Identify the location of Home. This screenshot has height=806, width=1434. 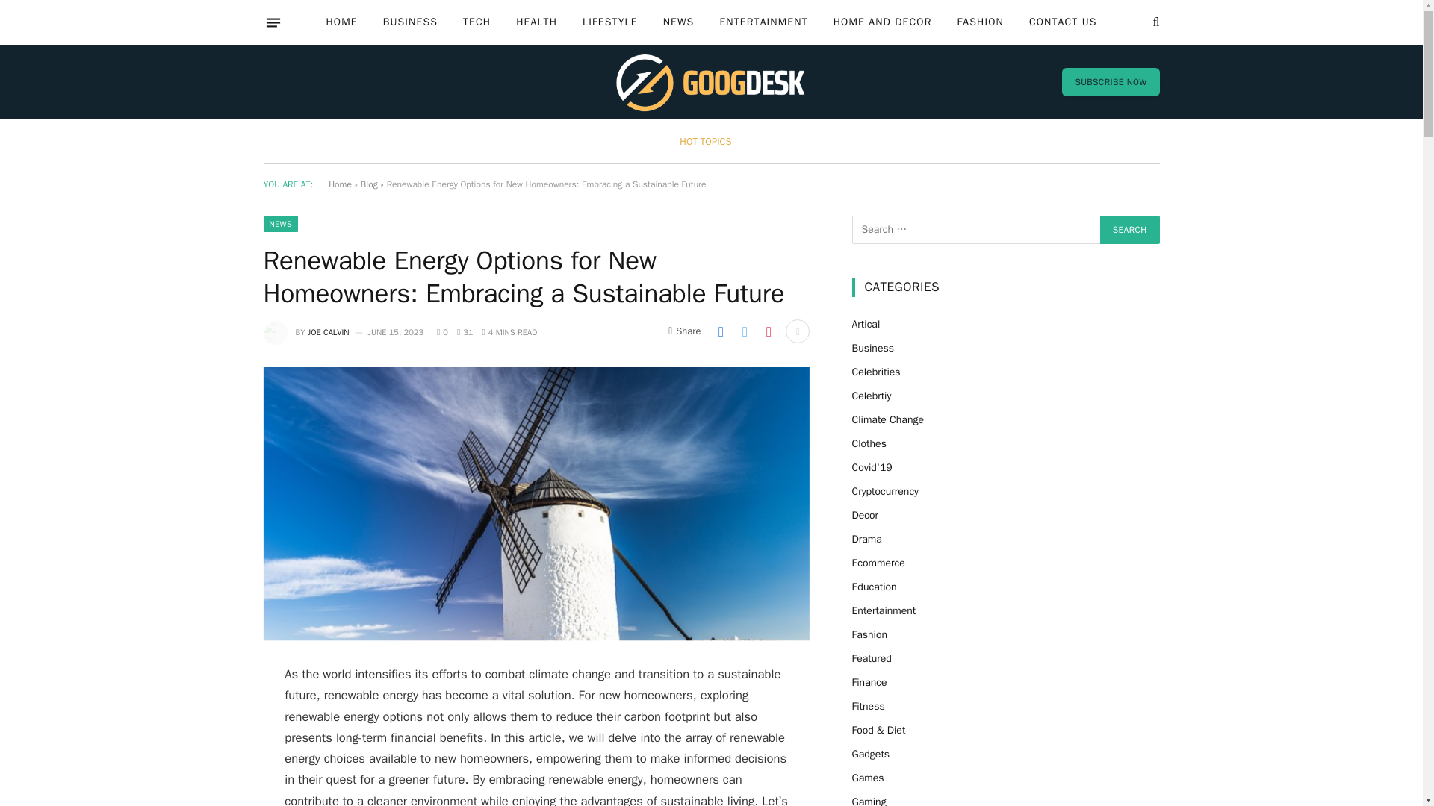
(339, 184).